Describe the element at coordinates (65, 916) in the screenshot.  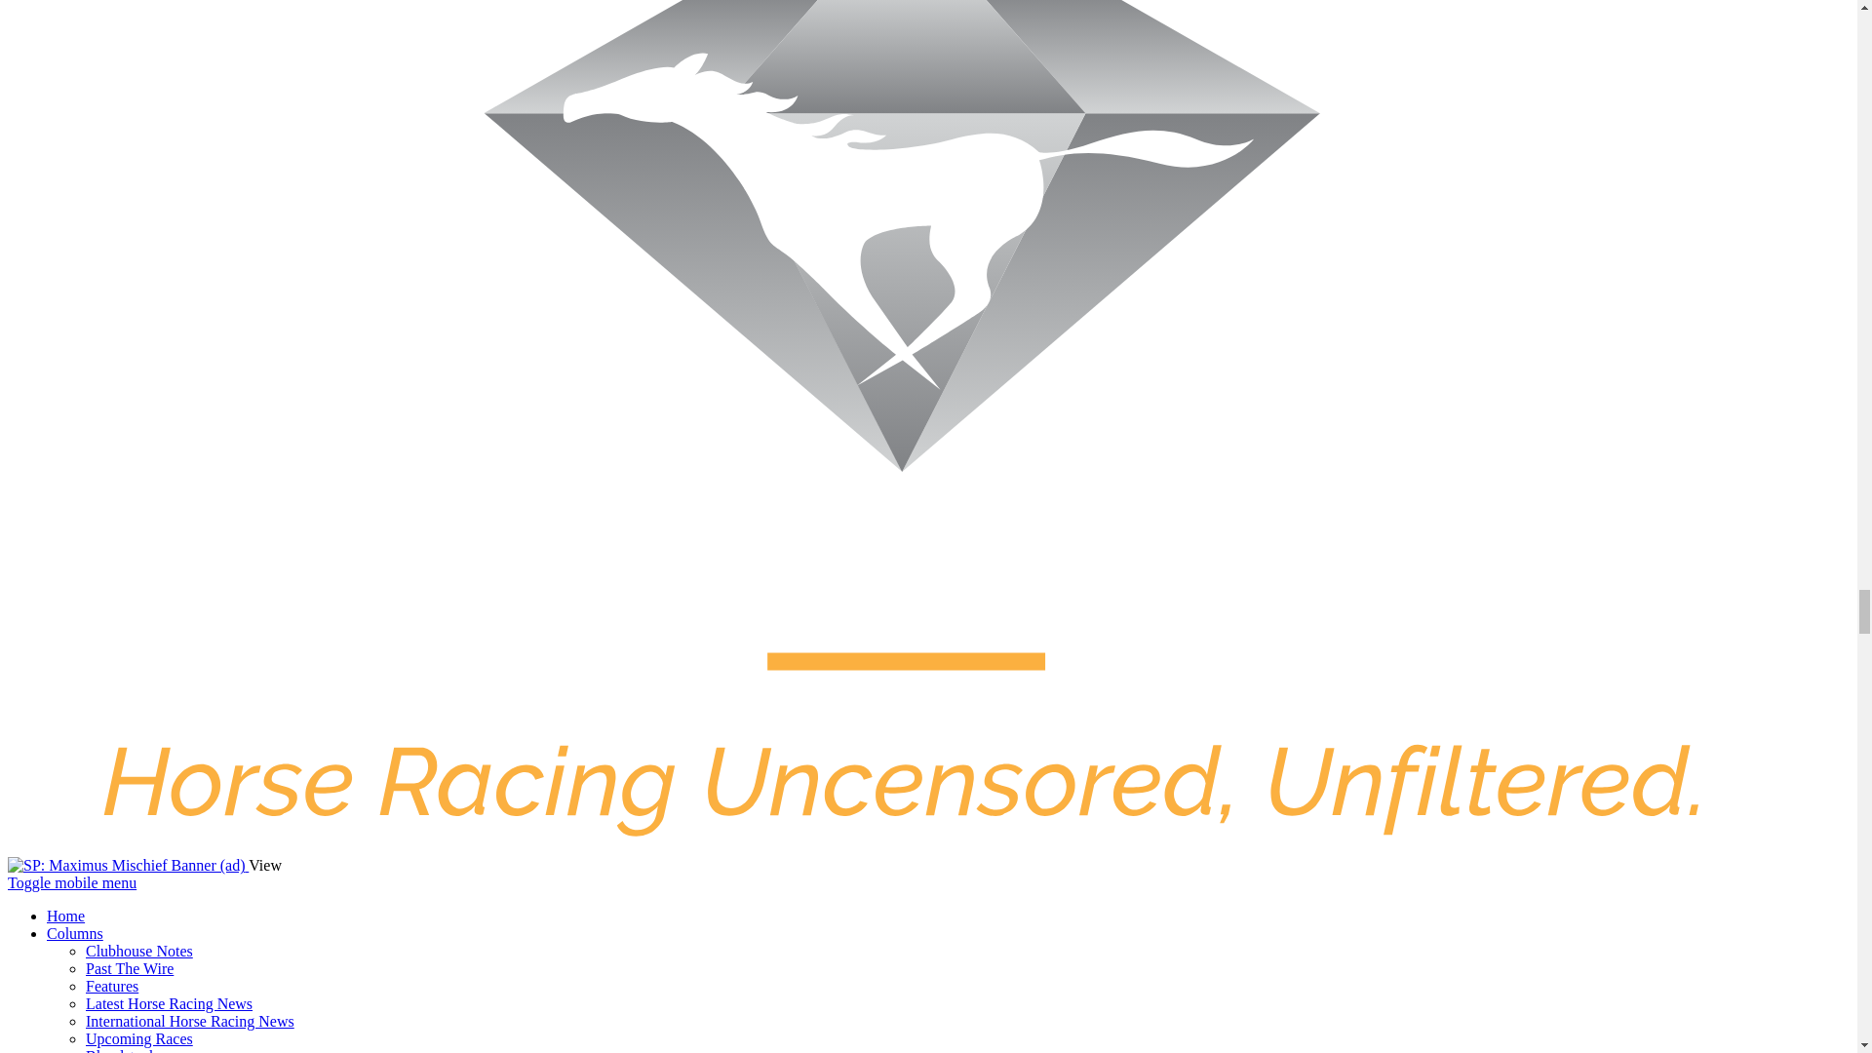
I see `Home` at that location.